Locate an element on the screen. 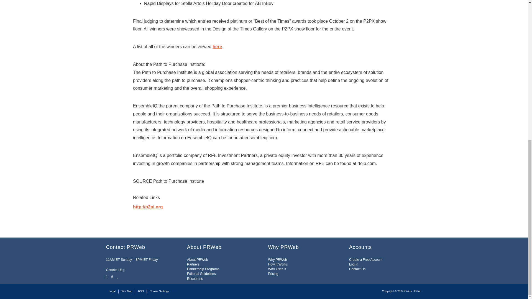  Why PRWeb is located at coordinates (278, 260).